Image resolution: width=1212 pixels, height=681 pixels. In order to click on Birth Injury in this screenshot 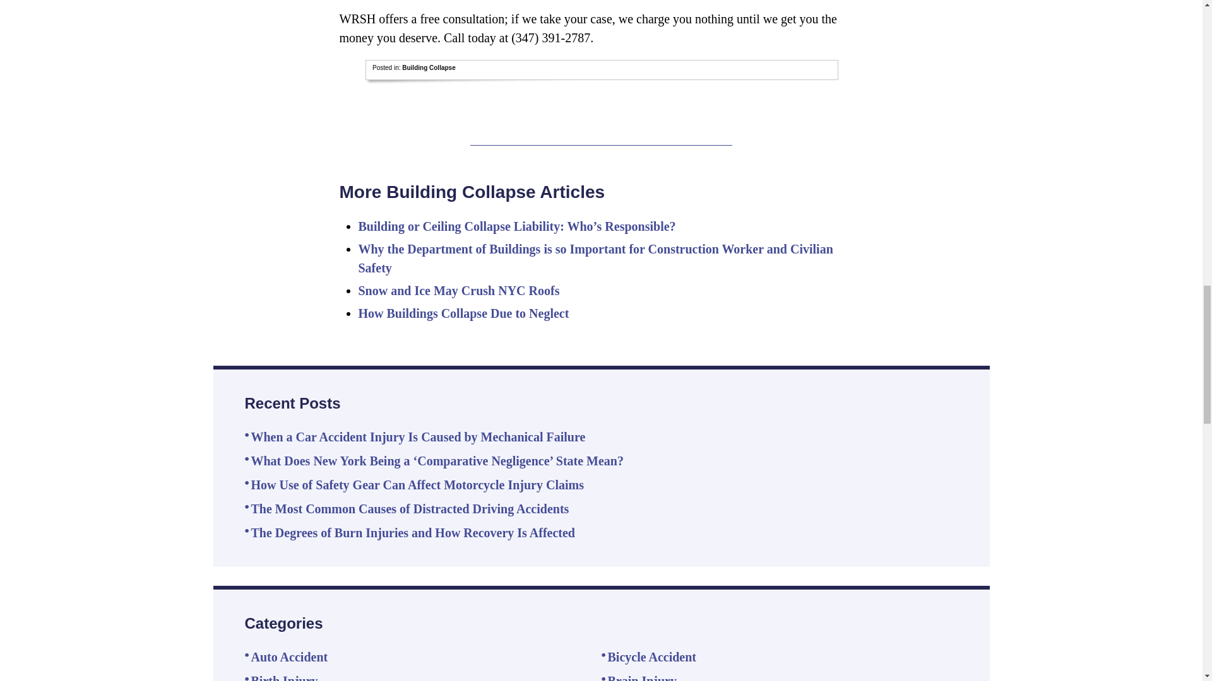, I will do `click(284, 677)`.